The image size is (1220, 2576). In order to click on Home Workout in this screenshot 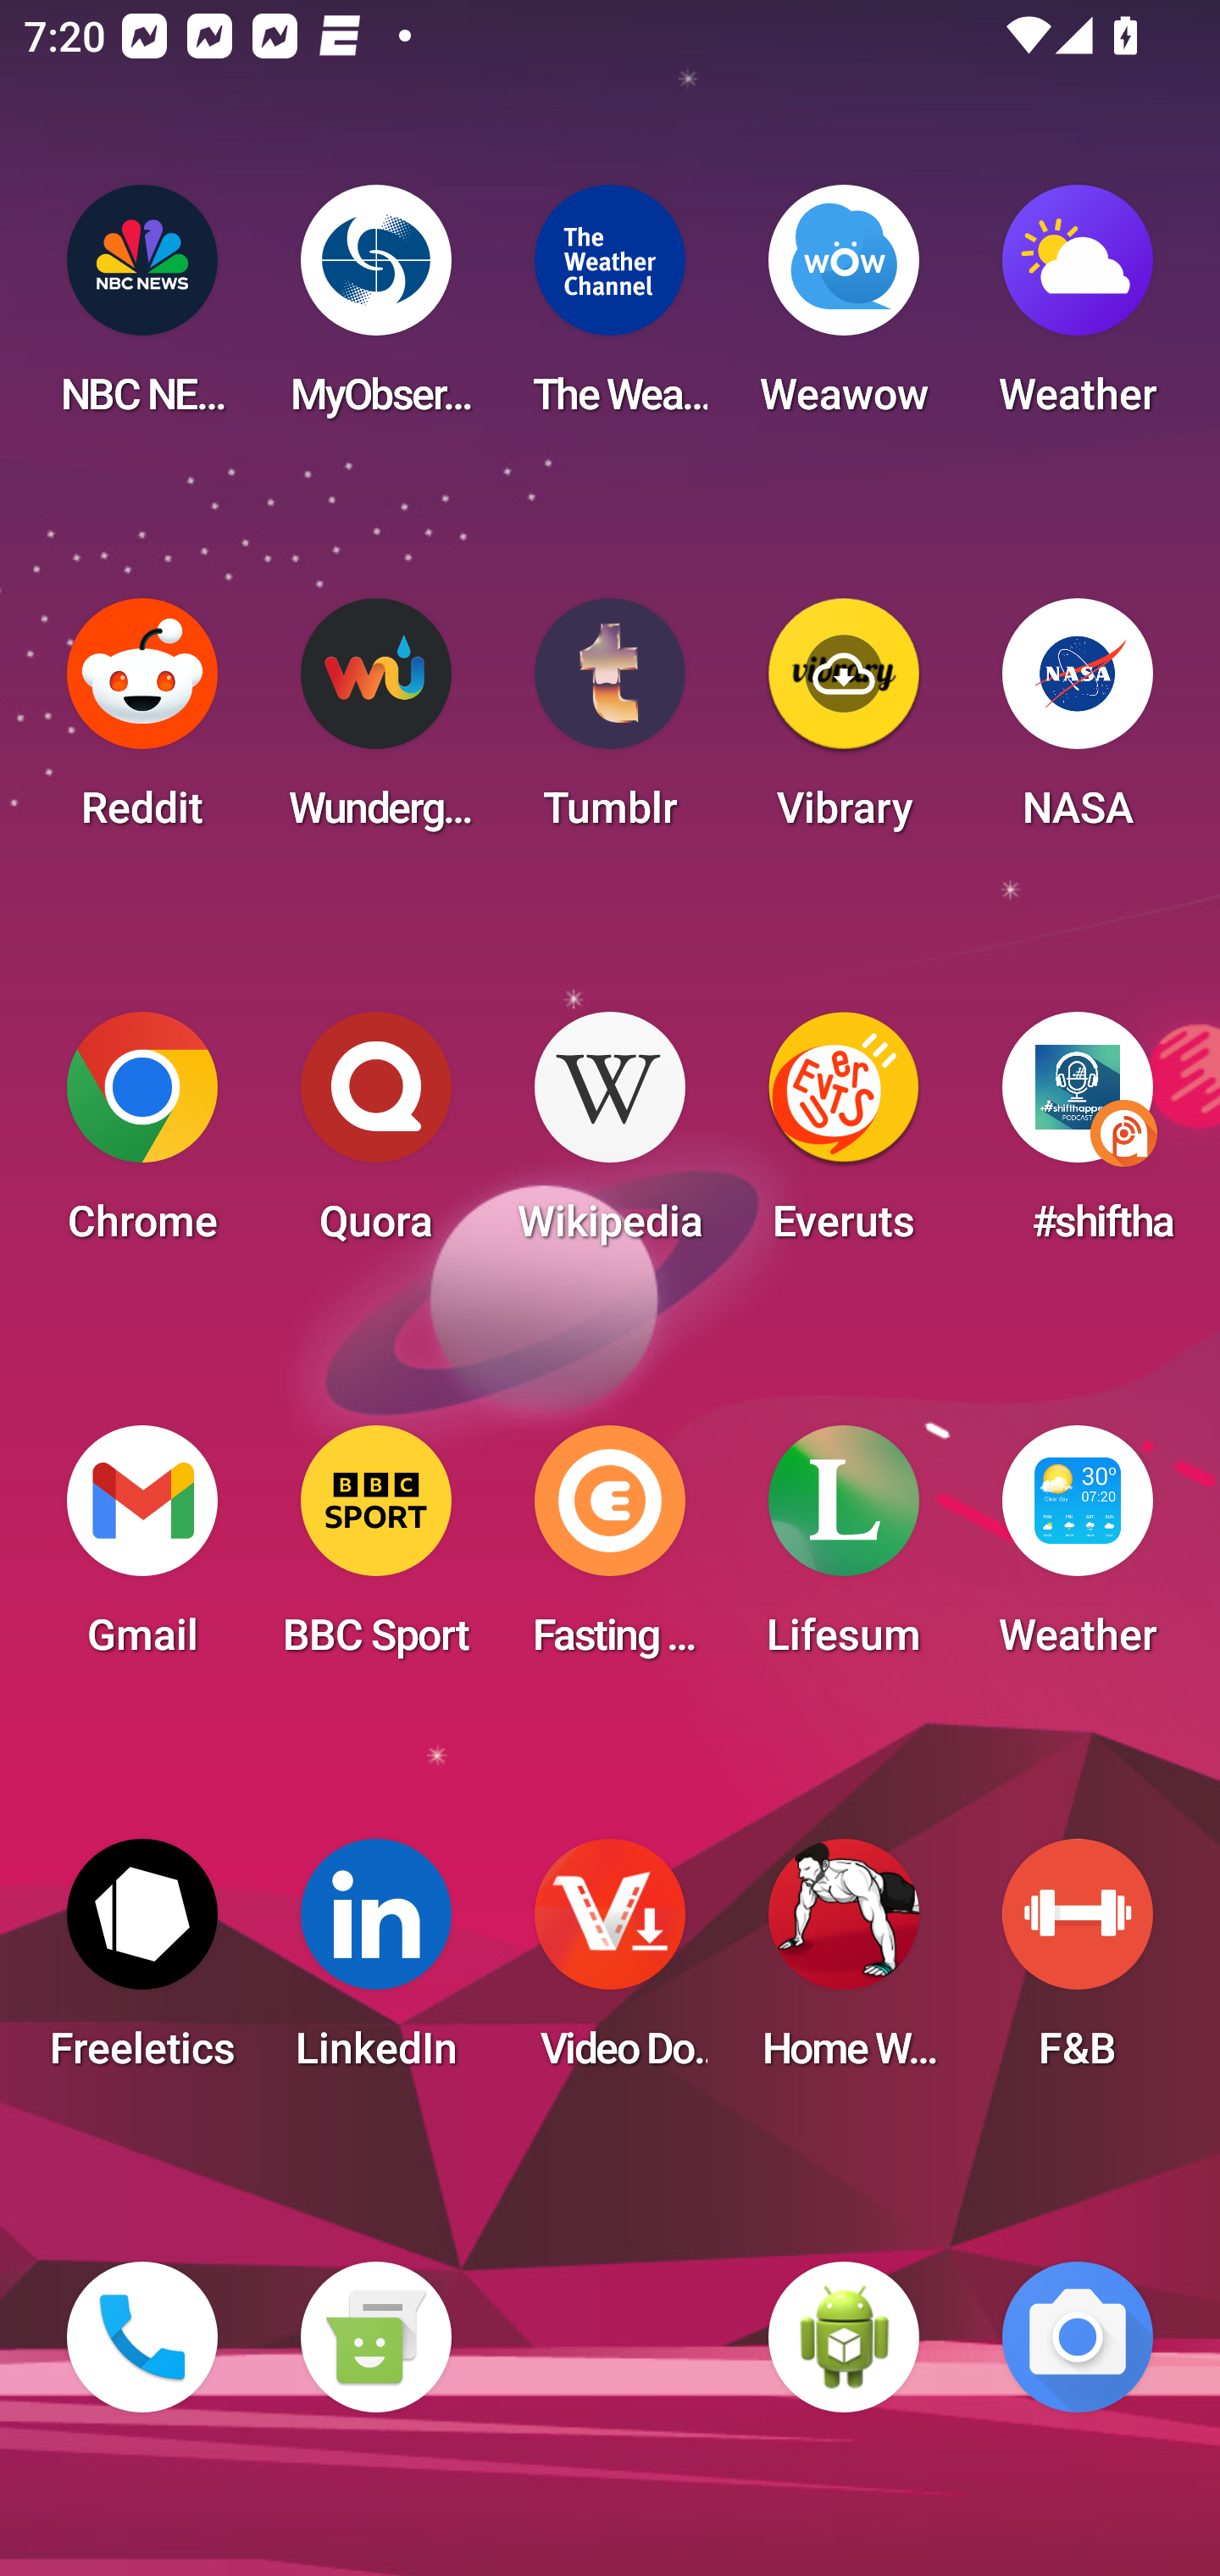, I will do `click(844, 1964)`.